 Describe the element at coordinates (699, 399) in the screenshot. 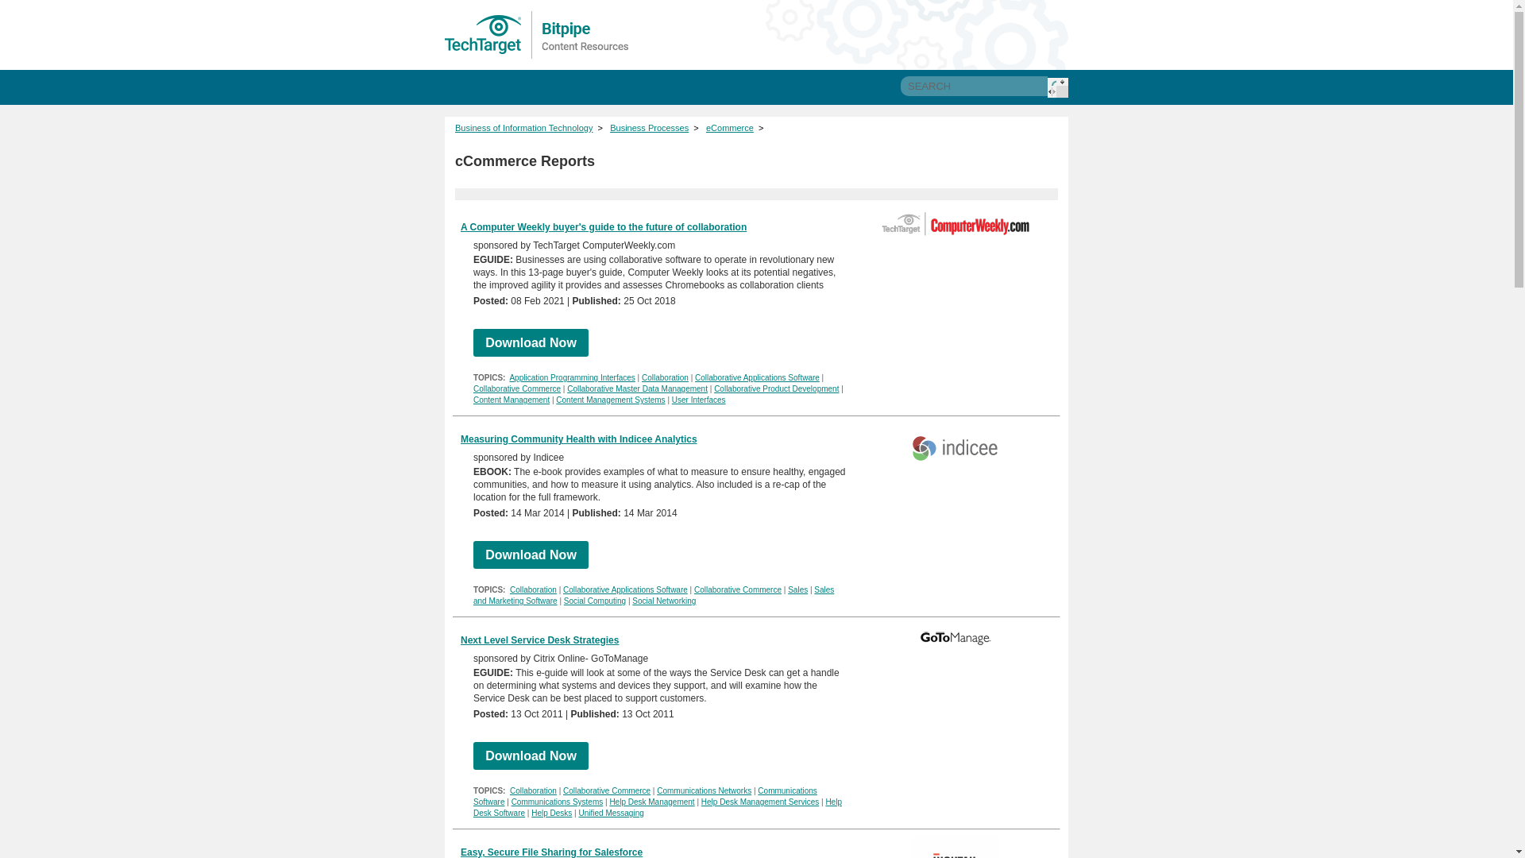

I see `User Interfaces` at that location.